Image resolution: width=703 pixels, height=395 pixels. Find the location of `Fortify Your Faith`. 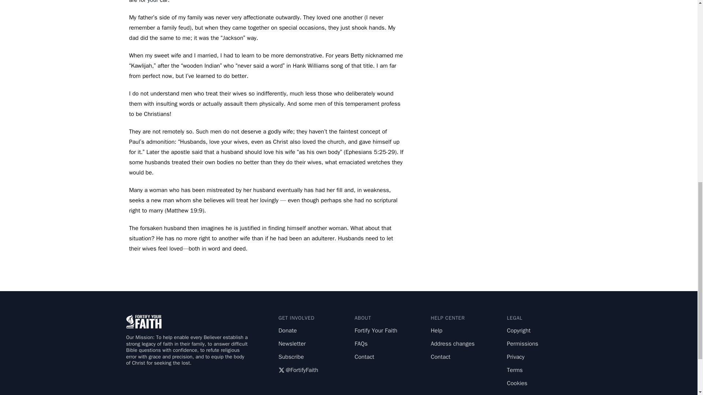

Fortify Your Faith is located at coordinates (376, 331).